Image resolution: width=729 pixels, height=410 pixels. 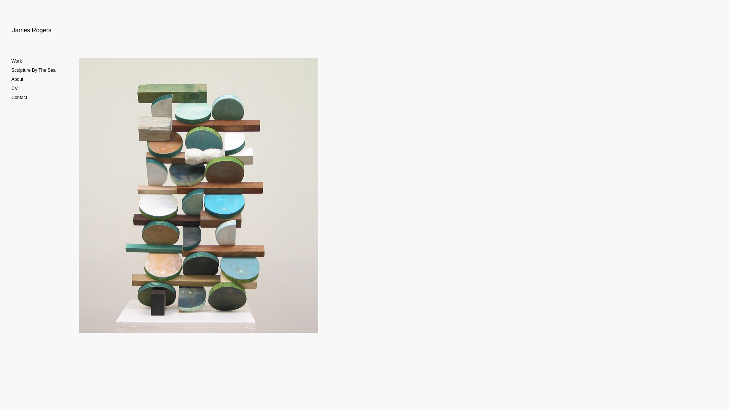 What do you see at coordinates (32, 30) in the screenshot?
I see `James Rogers` at bounding box center [32, 30].